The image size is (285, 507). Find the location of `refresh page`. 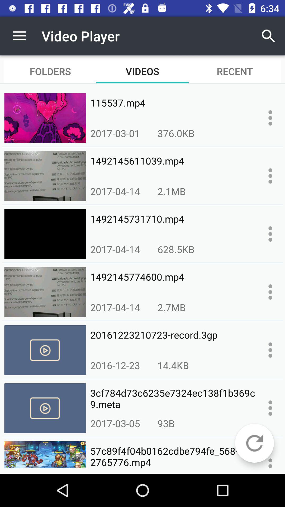

refresh page is located at coordinates (254, 443).